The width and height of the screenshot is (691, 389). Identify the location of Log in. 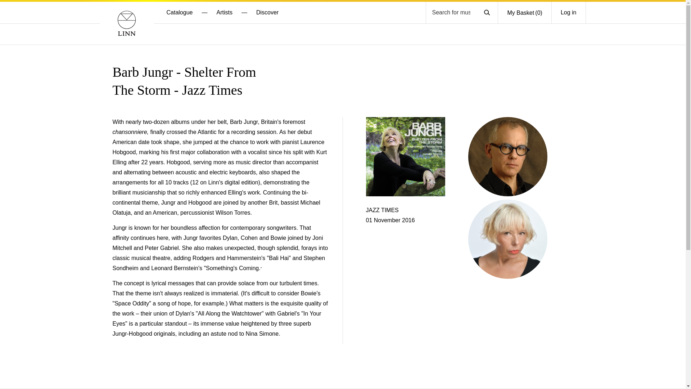
(568, 12).